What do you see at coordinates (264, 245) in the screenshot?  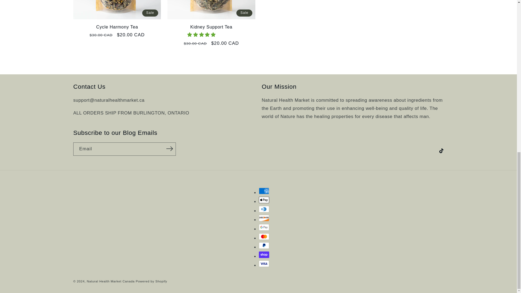 I see `PayPal` at bounding box center [264, 245].